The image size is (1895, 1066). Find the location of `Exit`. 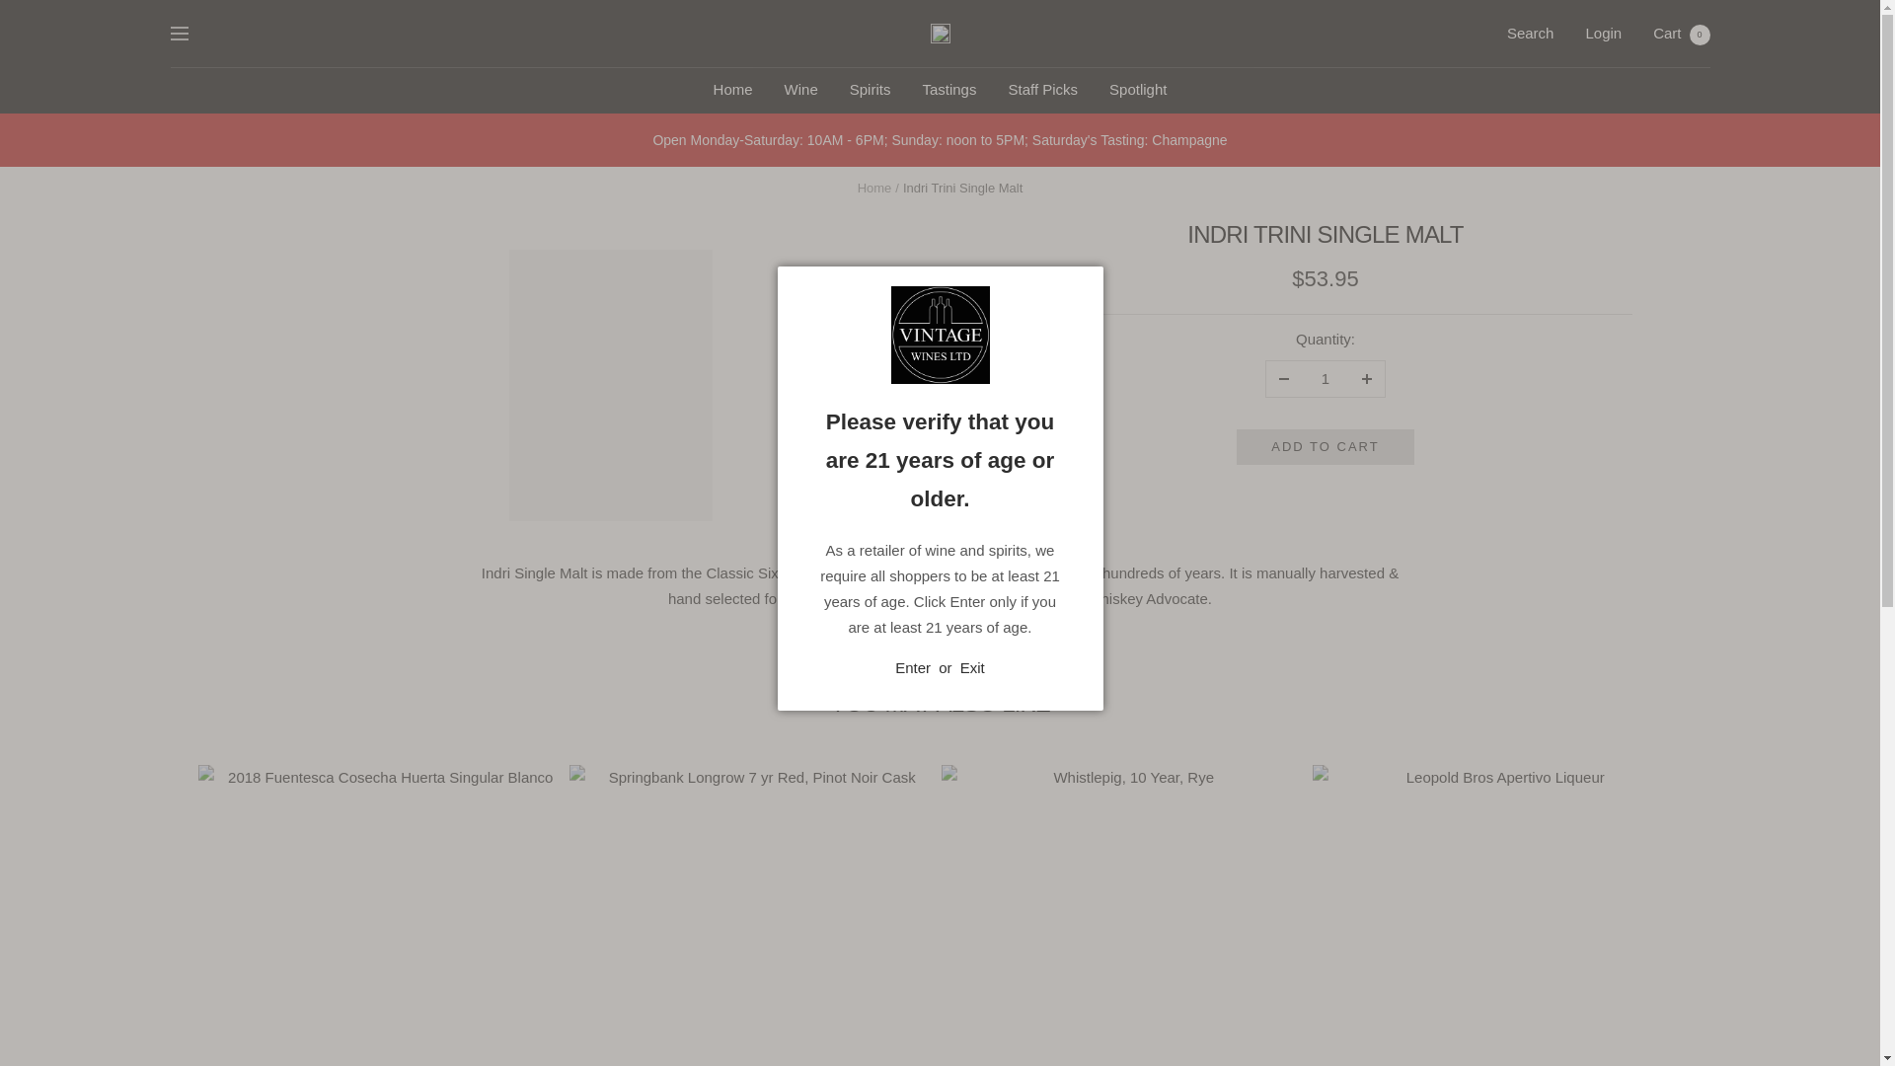

Exit is located at coordinates (973, 667).